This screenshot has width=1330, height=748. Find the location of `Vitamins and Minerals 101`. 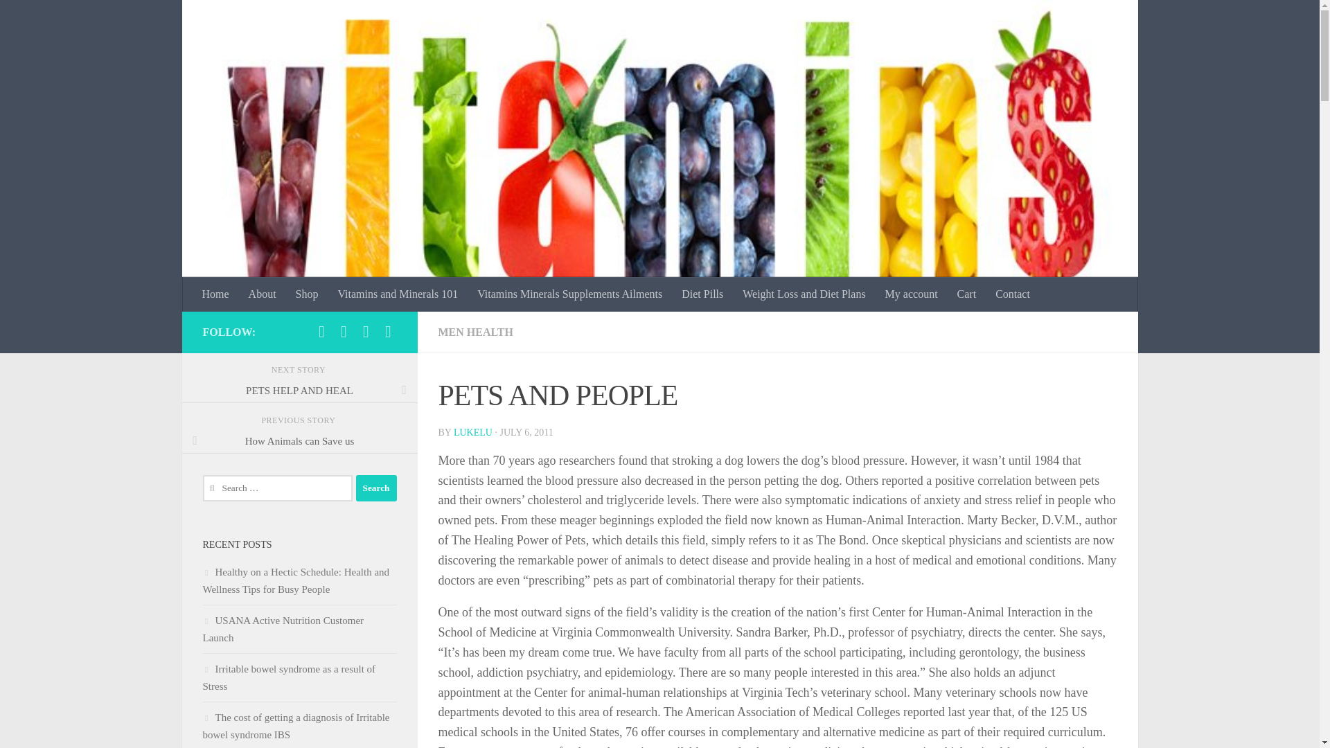

Vitamins and Minerals 101 is located at coordinates (398, 294).